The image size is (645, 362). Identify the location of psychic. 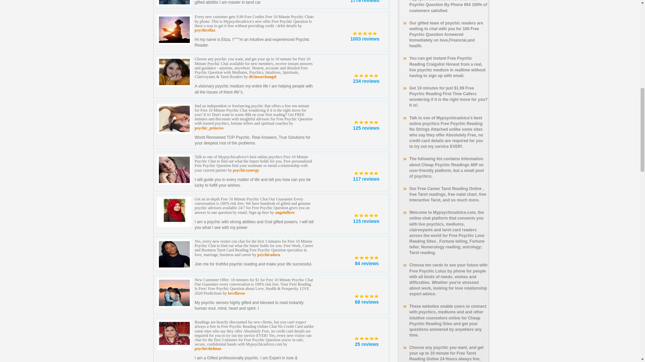
(367, 295).